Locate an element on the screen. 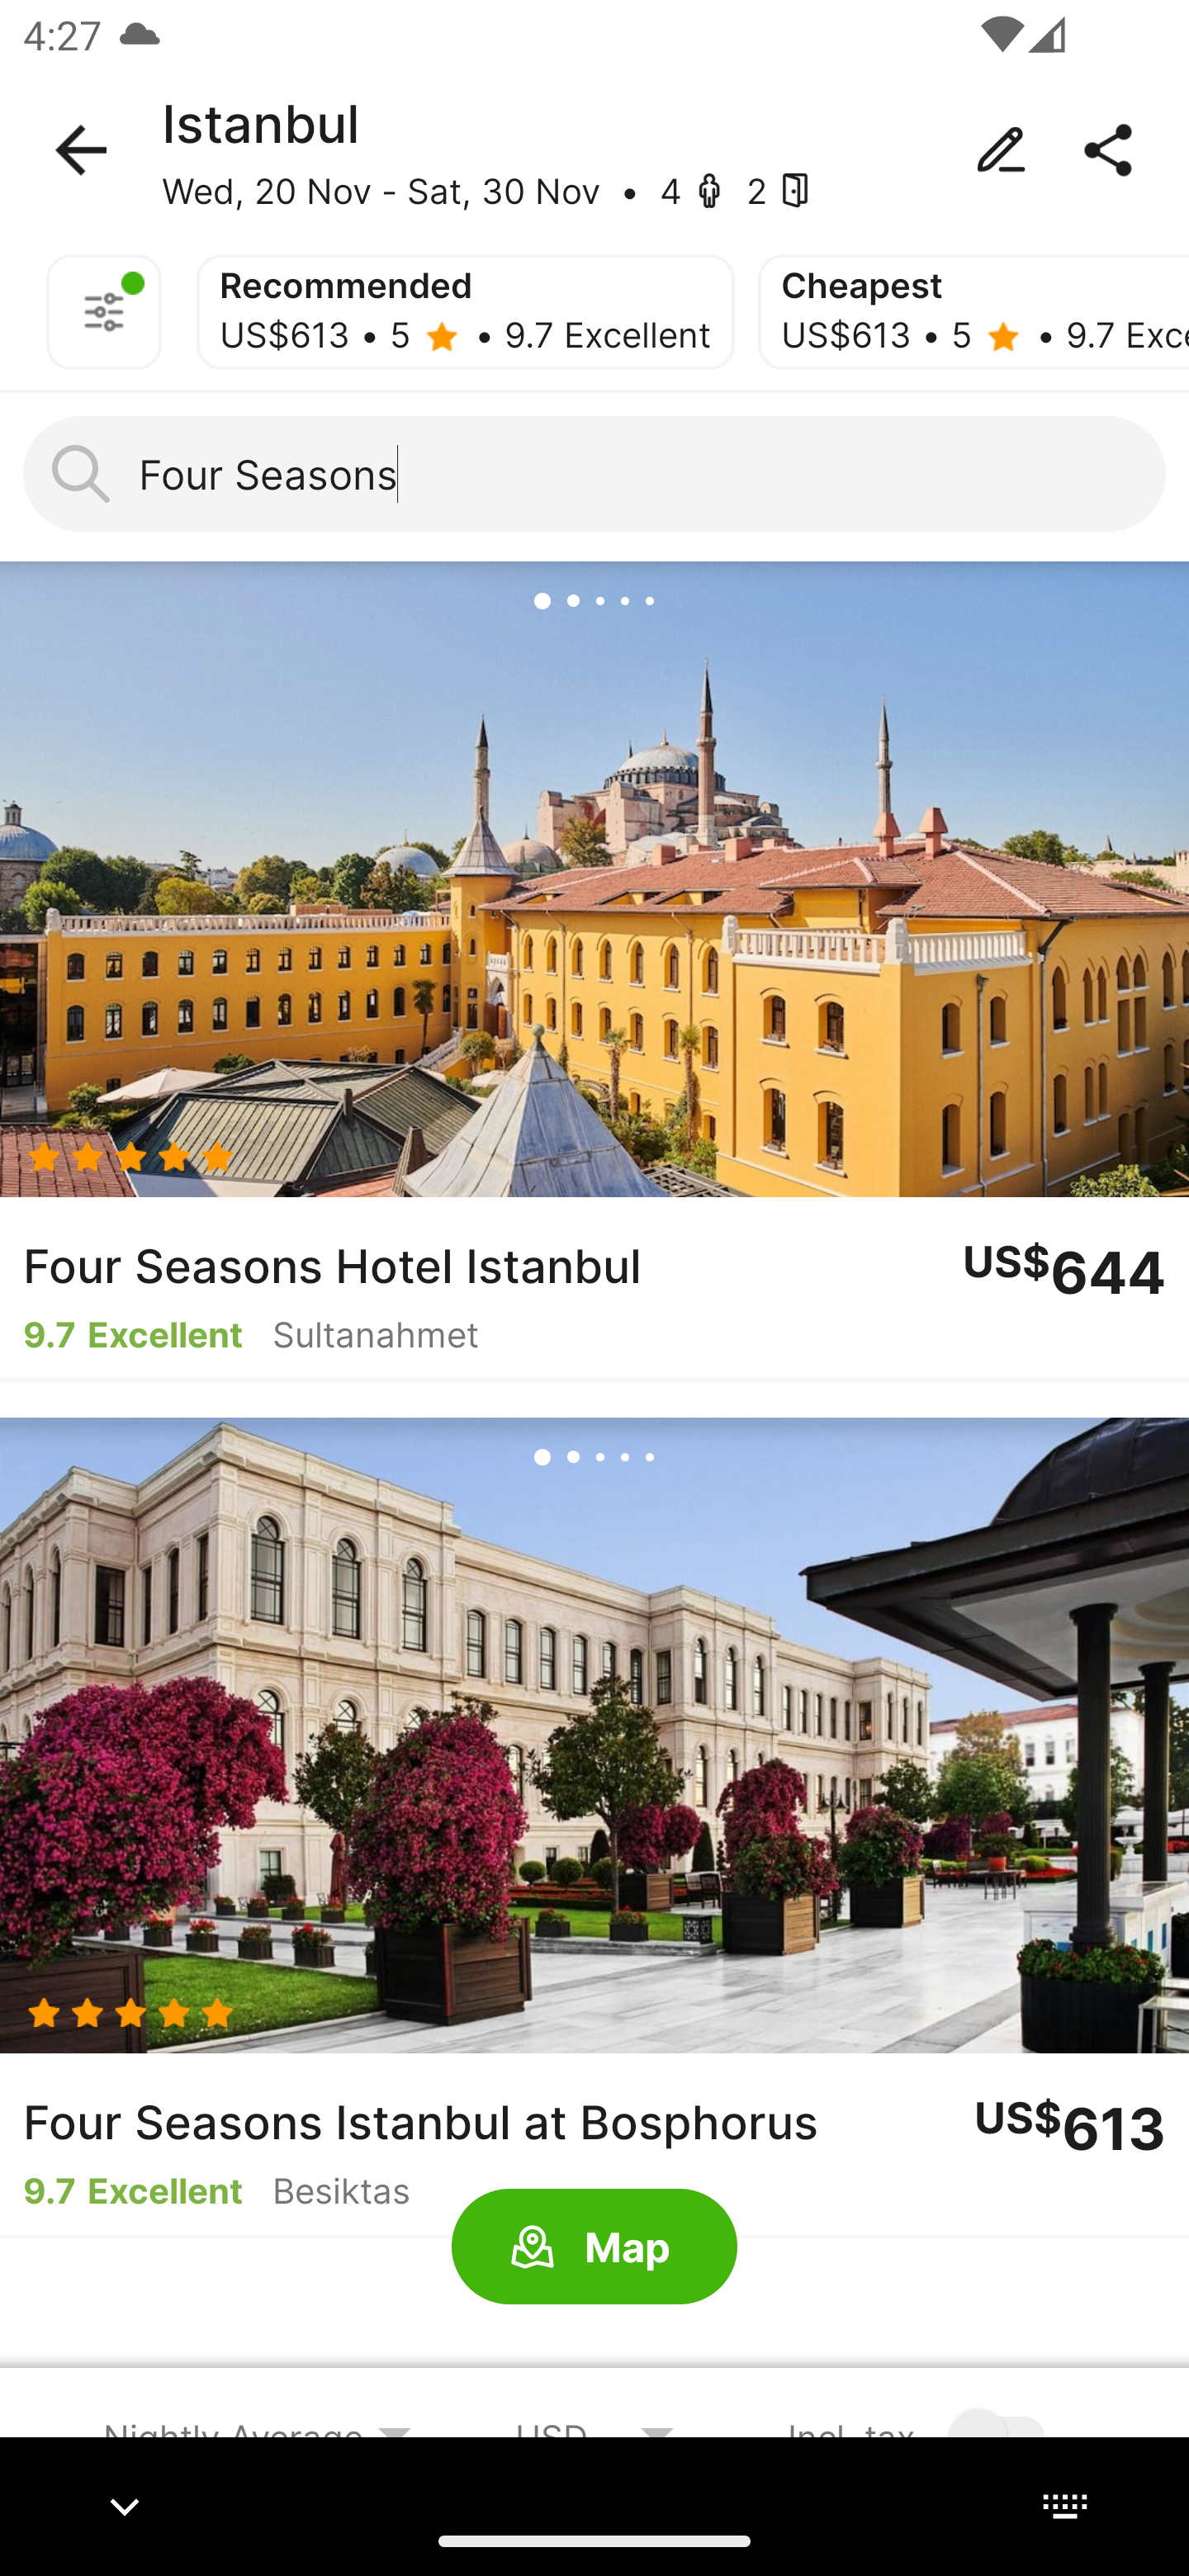 The image size is (1189, 2576). Istanbul Wed, 20 Nov - Sat, 30 Nov  •  4 -  2 - is located at coordinates (594, 150).